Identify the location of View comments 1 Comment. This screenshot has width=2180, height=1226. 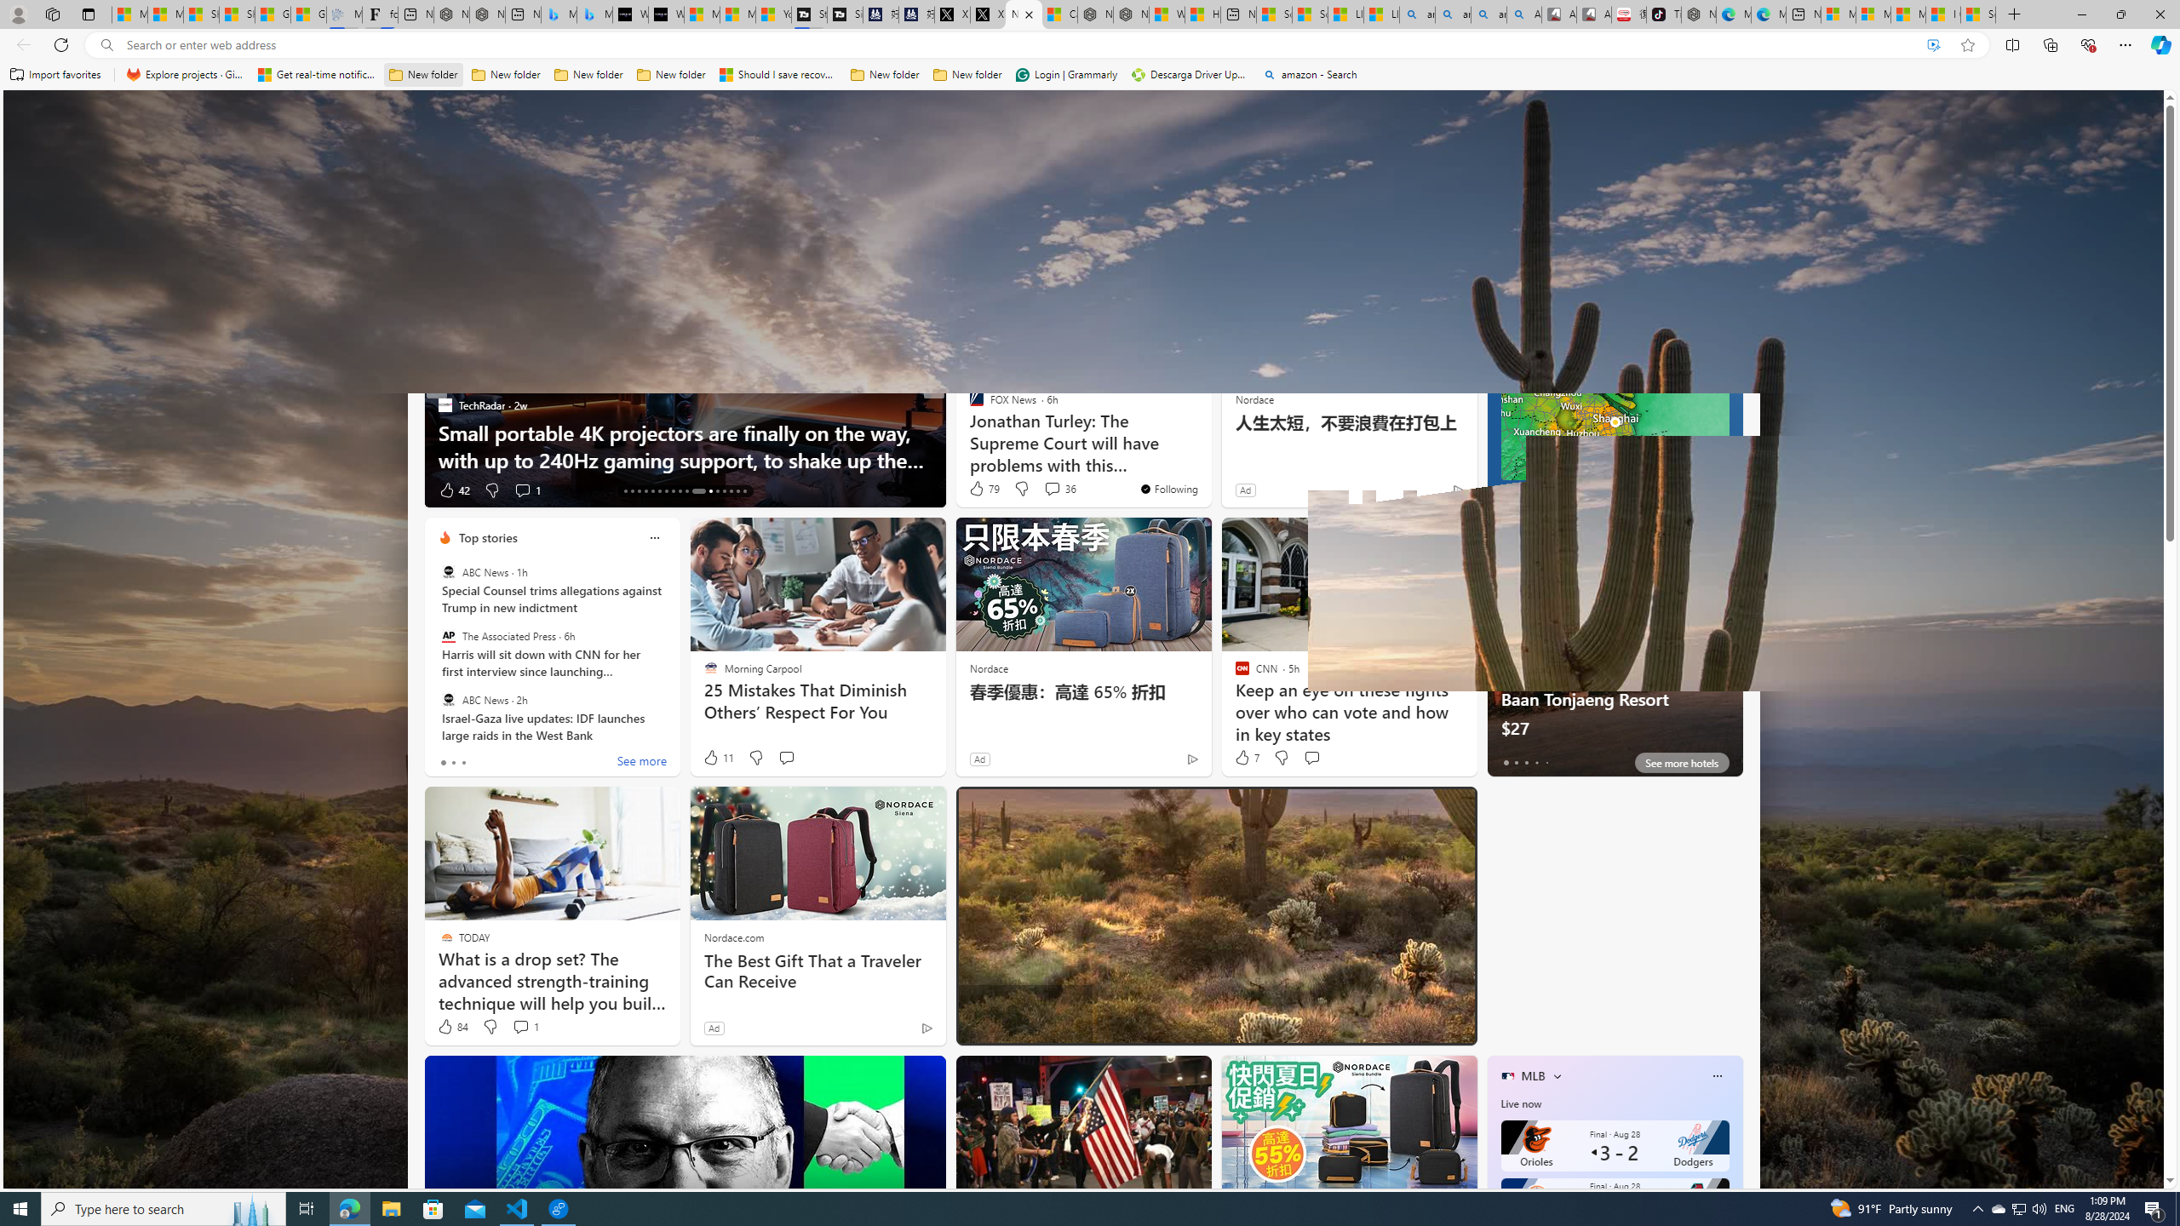
(521, 1027).